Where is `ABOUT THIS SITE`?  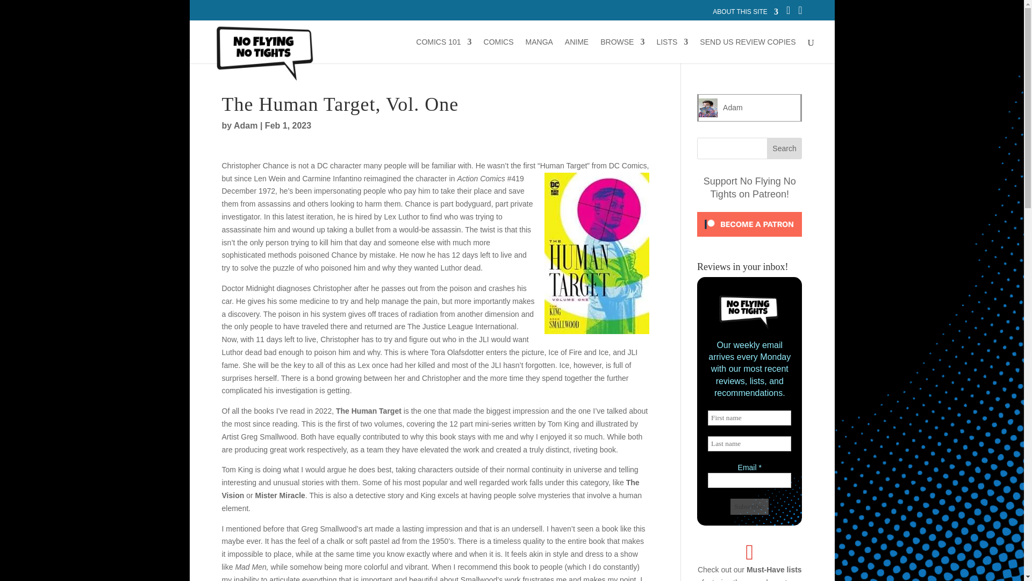 ABOUT THIS SITE is located at coordinates (745, 14).